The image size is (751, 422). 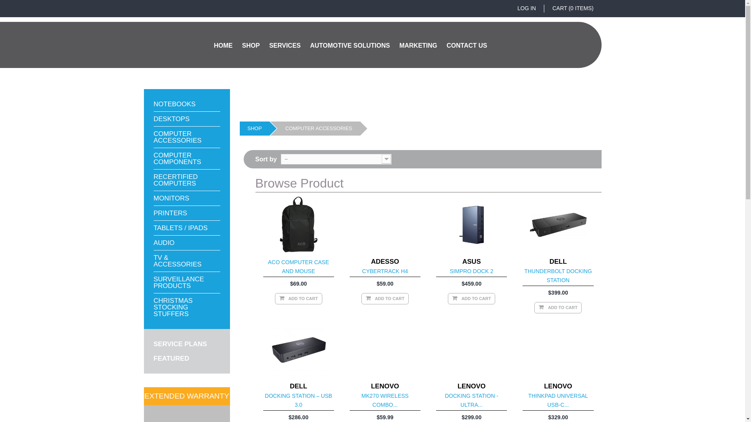 What do you see at coordinates (472, 225) in the screenshot?
I see `SimPro Dock 2` at bounding box center [472, 225].